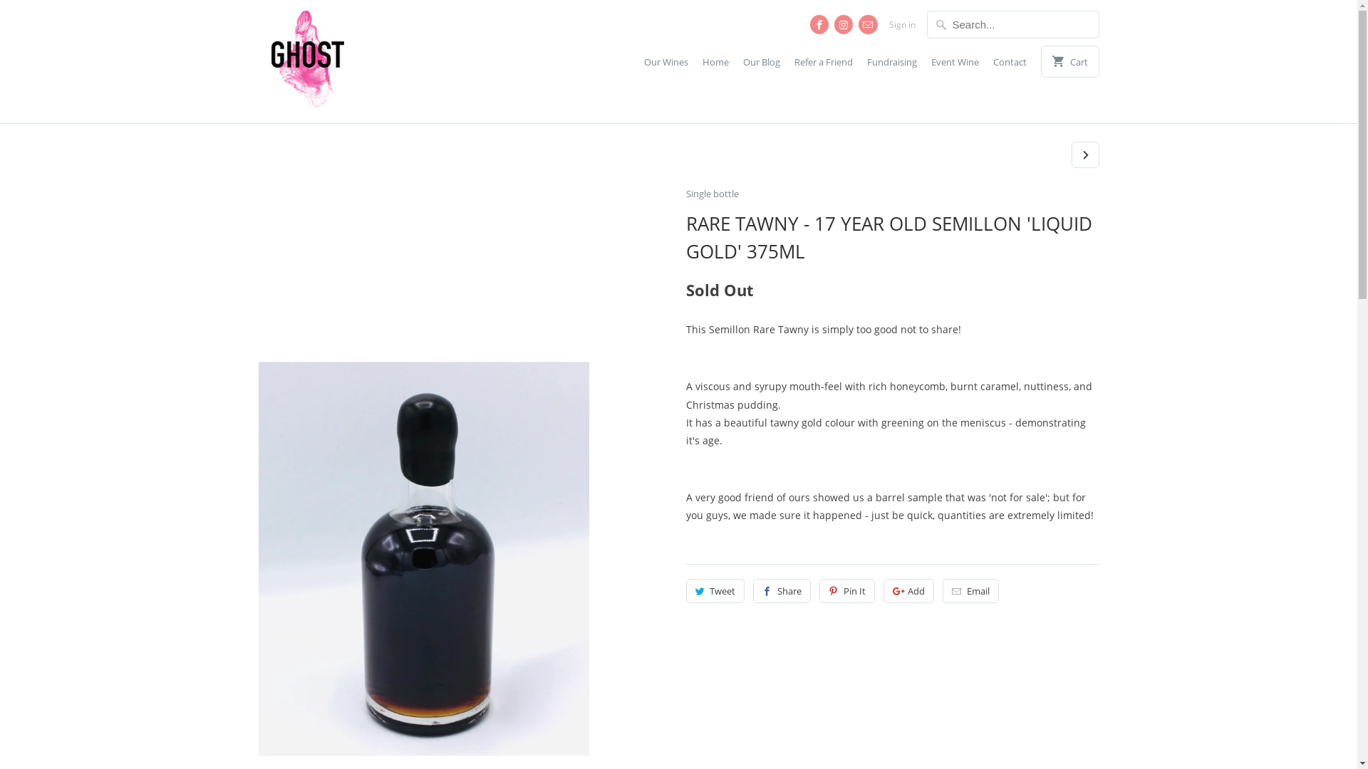 The width and height of the screenshot is (1368, 769). What do you see at coordinates (847, 591) in the screenshot?
I see `Pin It` at bounding box center [847, 591].